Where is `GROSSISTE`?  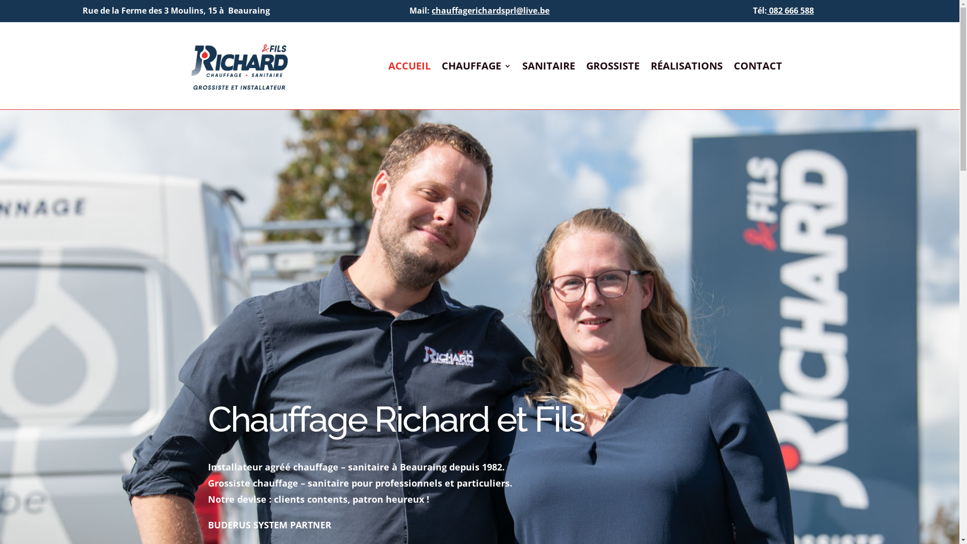
GROSSISTE is located at coordinates (613, 68).